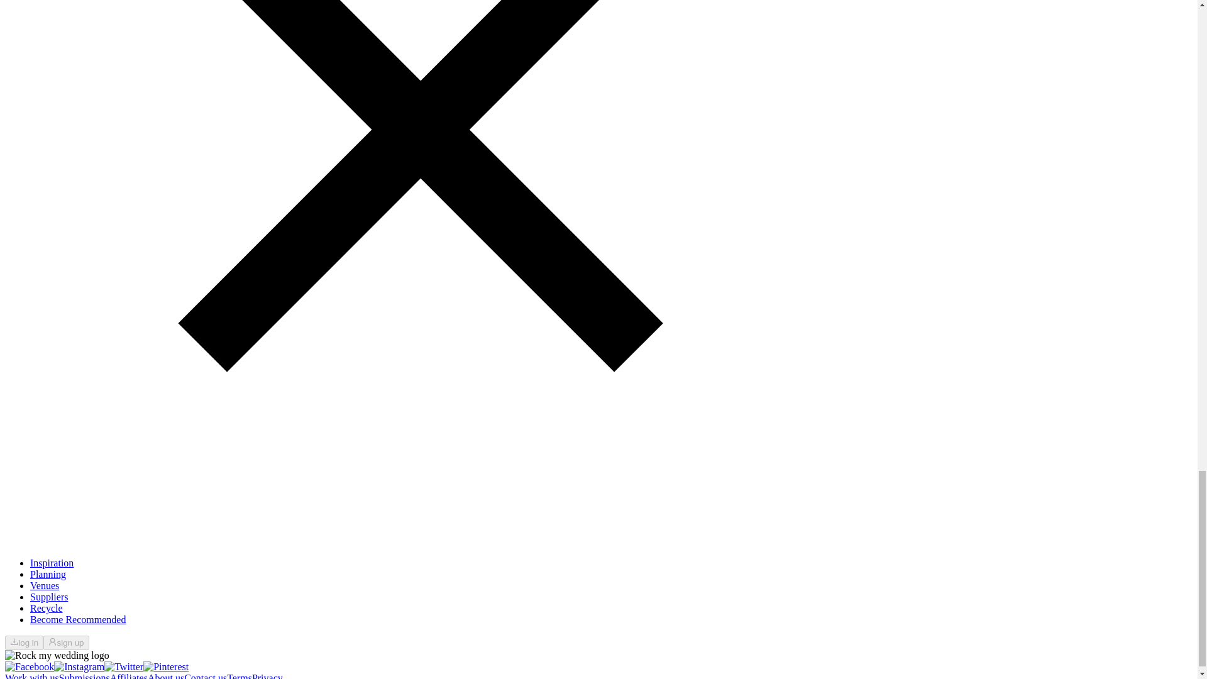  Describe the element at coordinates (24, 642) in the screenshot. I see `log in` at that location.